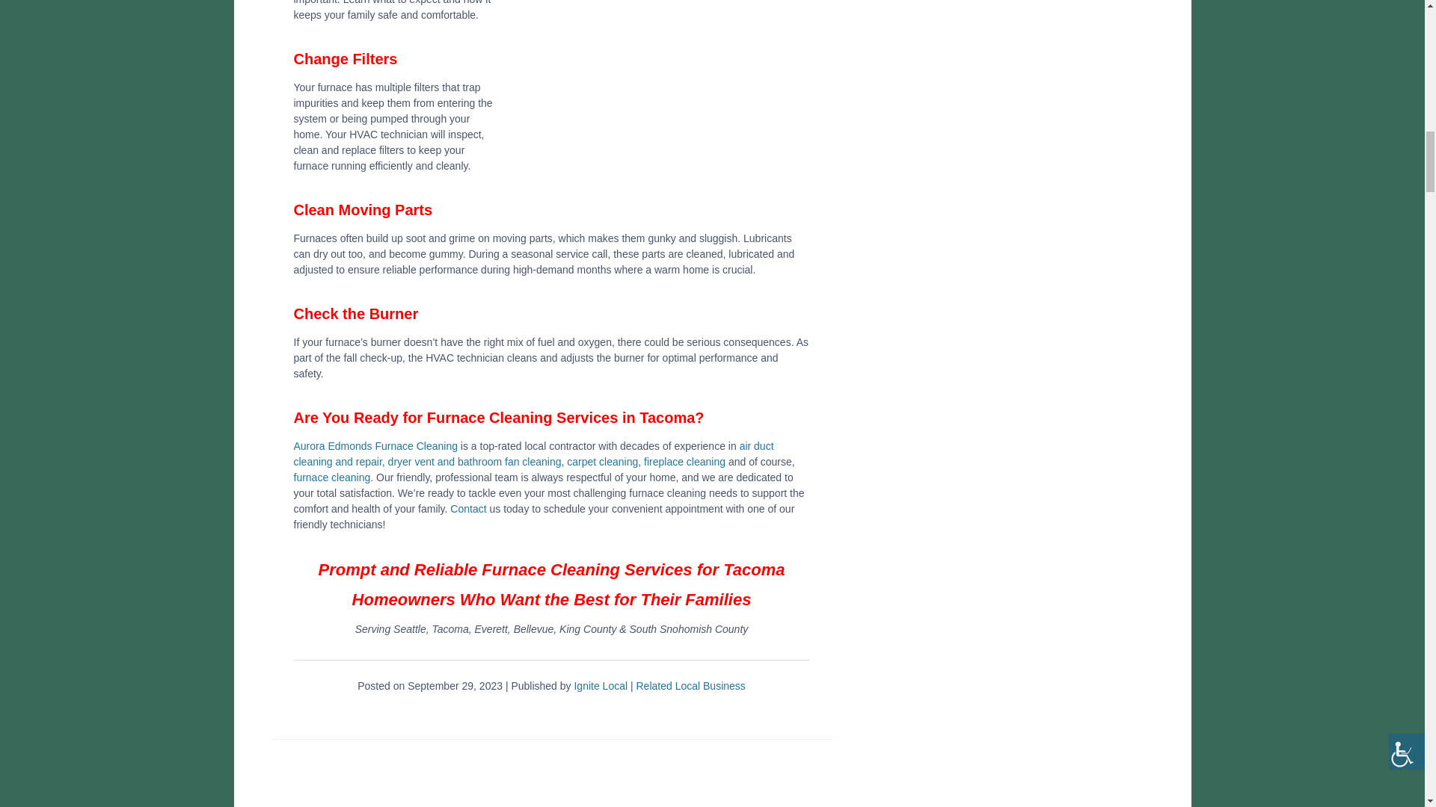  I want to click on Aurora Edmonds Furnace Cleaning, so click(374, 445).